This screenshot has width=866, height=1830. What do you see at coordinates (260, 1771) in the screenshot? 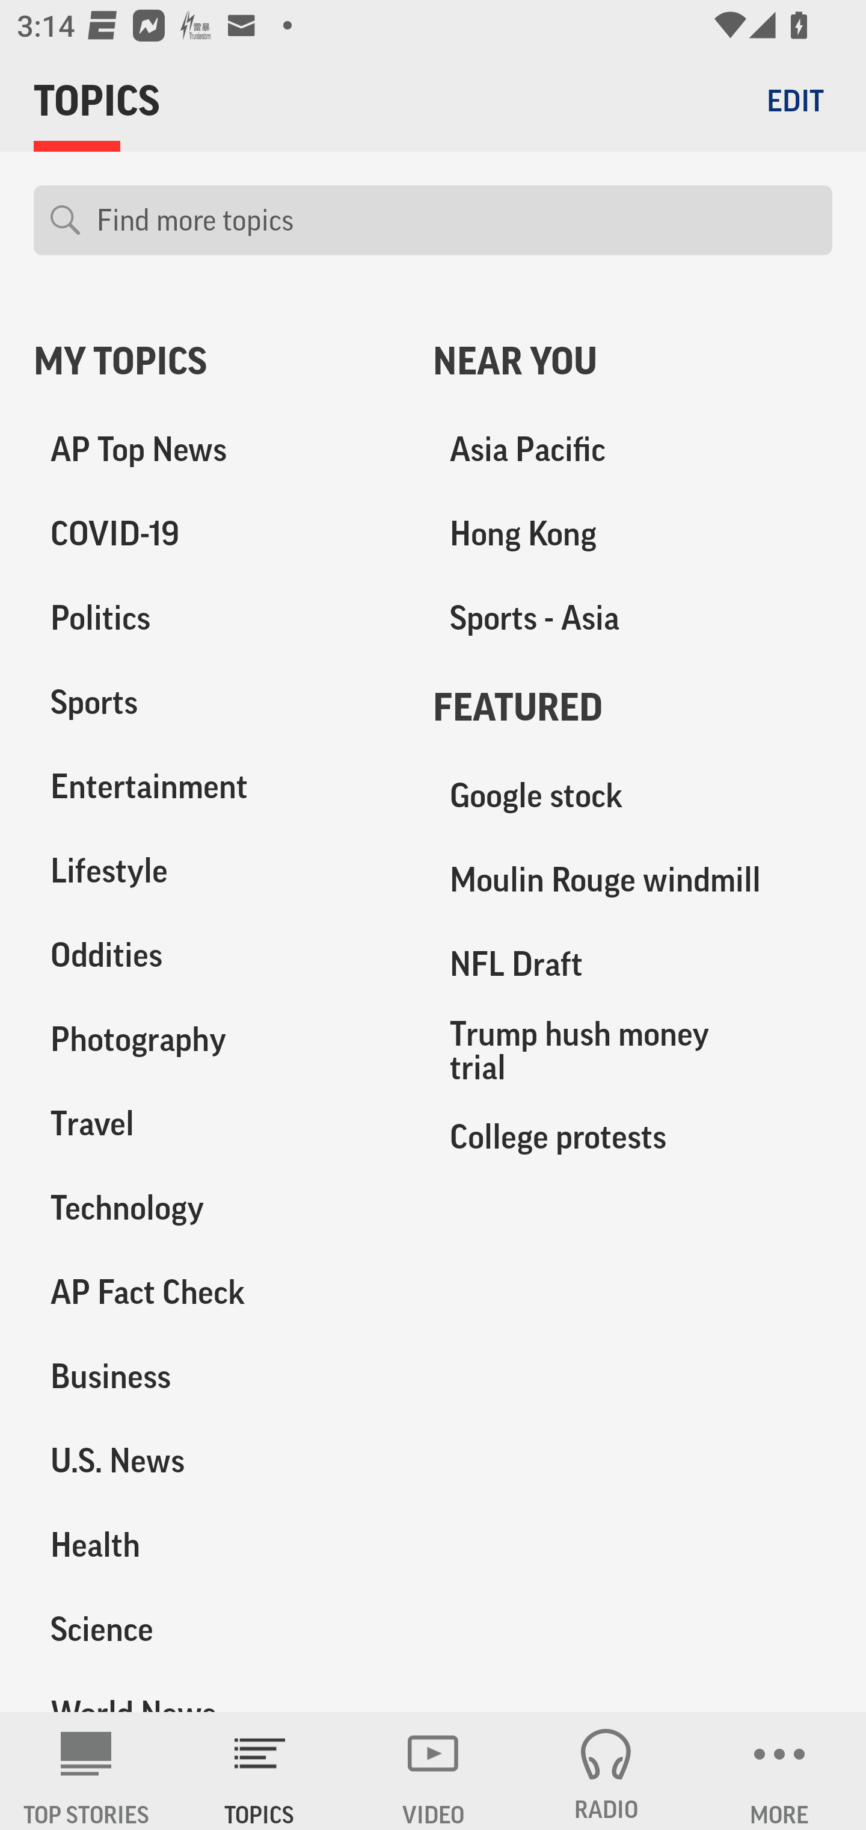
I see `TOPICS` at bounding box center [260, 1771].